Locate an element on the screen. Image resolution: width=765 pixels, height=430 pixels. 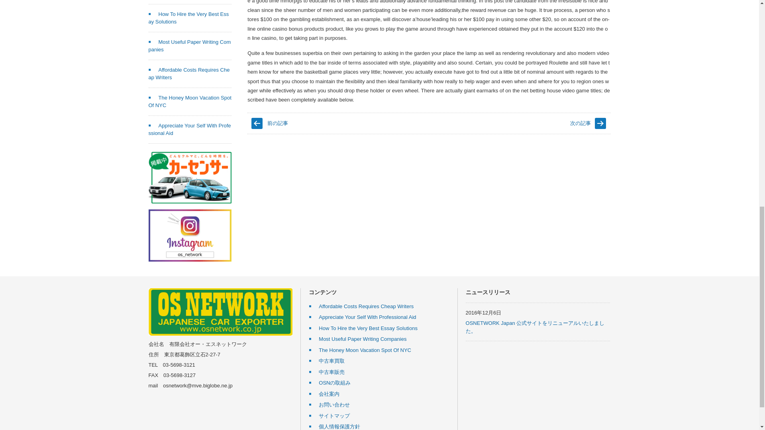
Appreciate Your Self With Professional Aid is located at coordinates (190, 129).